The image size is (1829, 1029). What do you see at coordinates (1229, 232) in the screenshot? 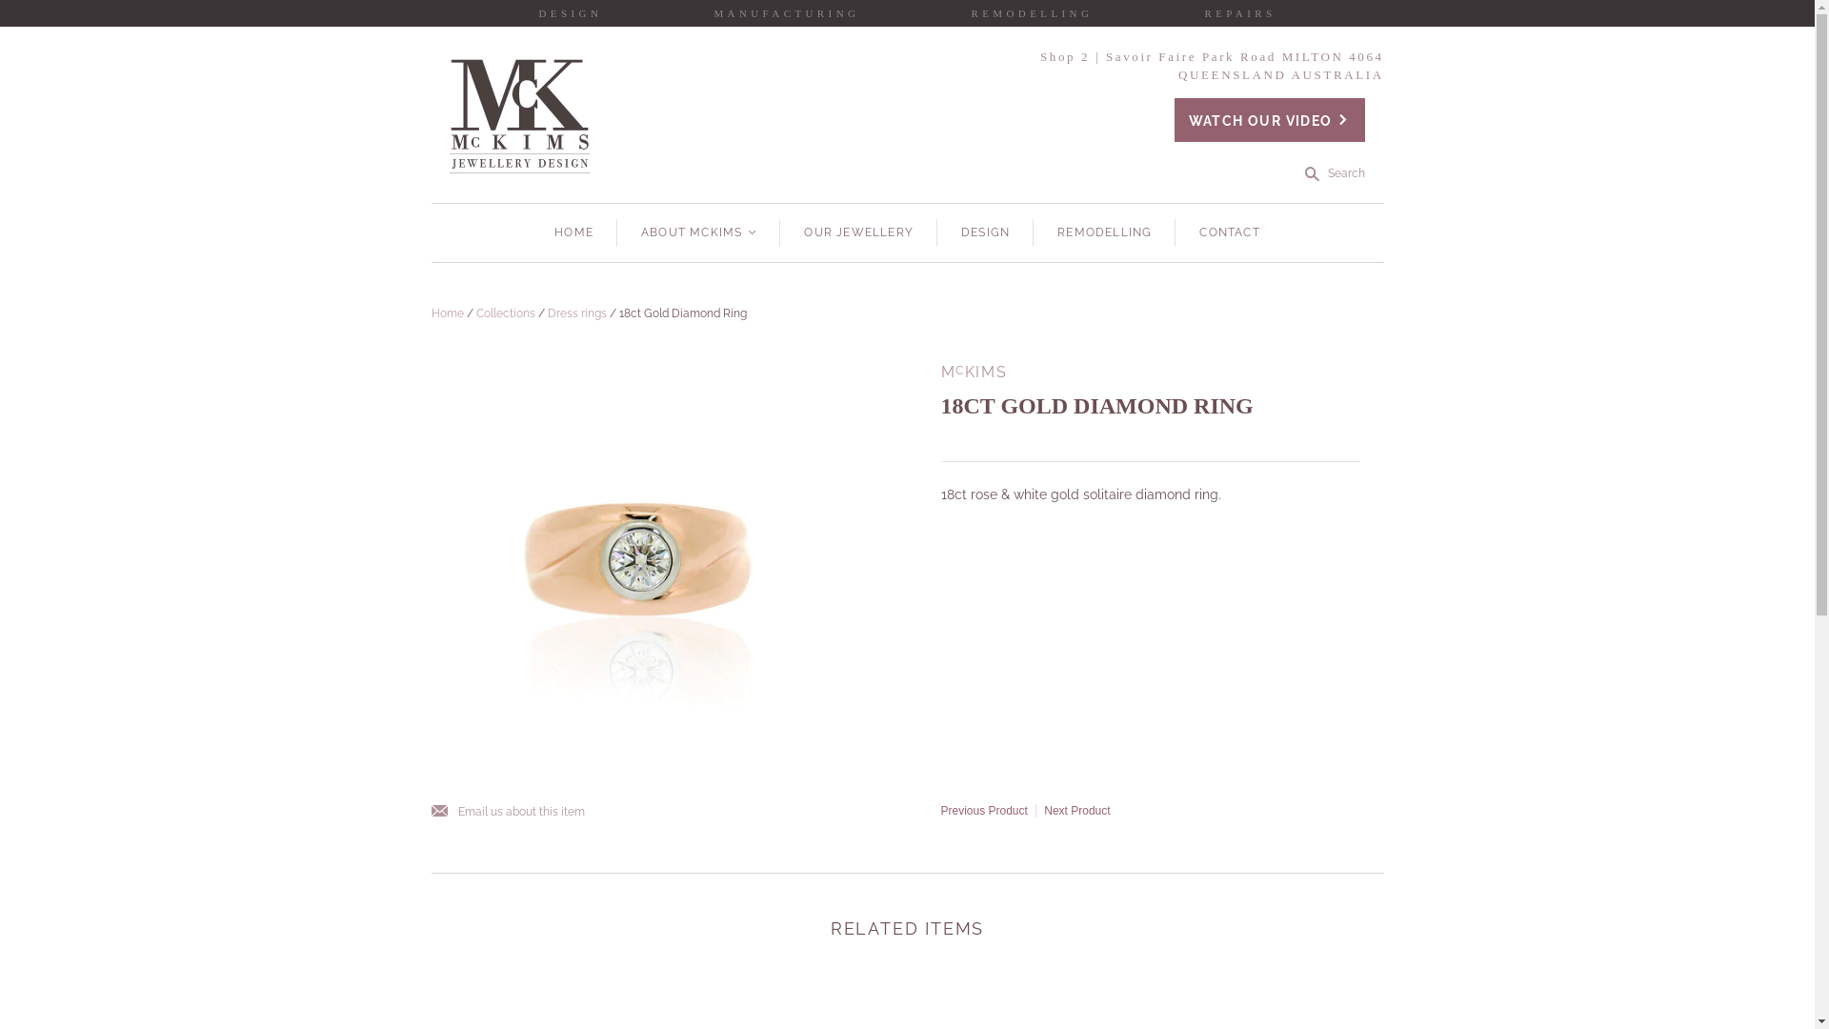
I see `CONTACT` at bounding box center [1229, 232].